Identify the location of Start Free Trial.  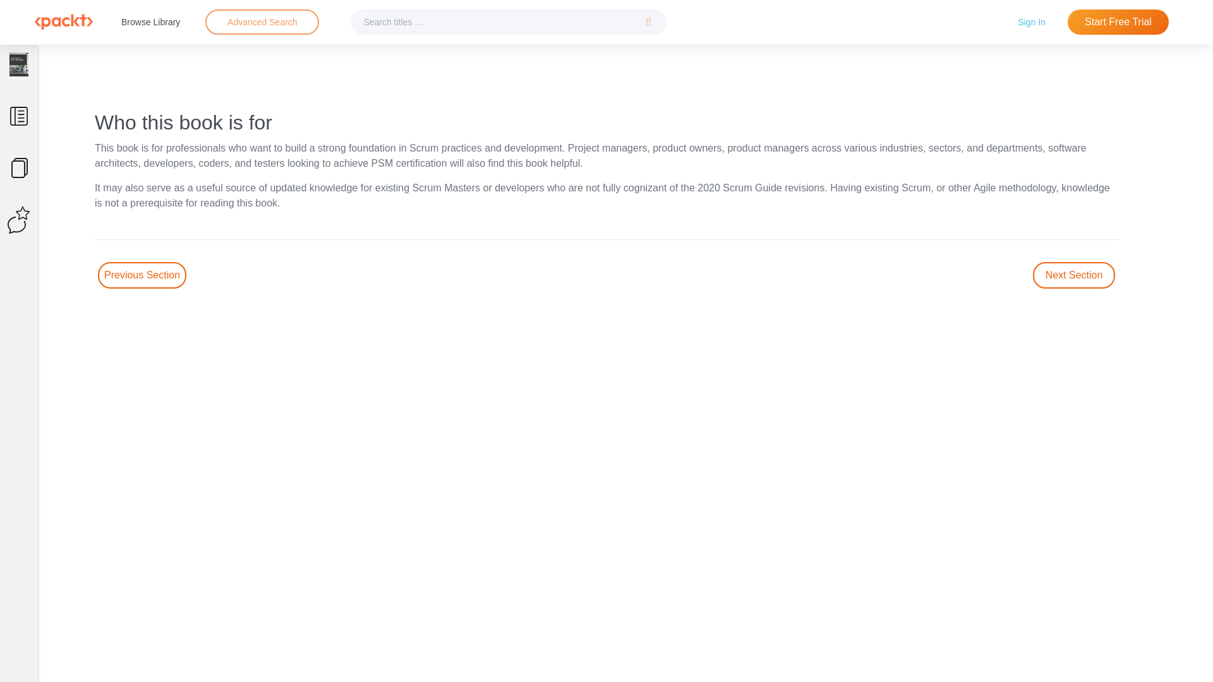
(1118, 22).